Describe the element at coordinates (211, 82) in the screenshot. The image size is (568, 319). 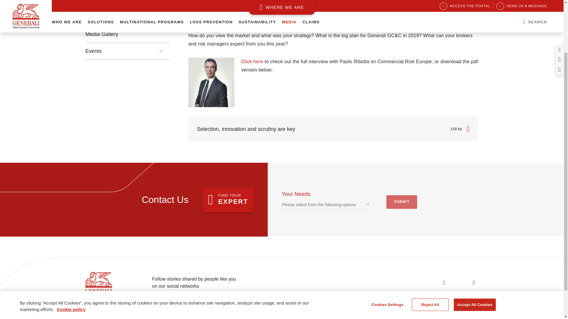
I see `Selection, innovation and scrutiny are key` at that location.